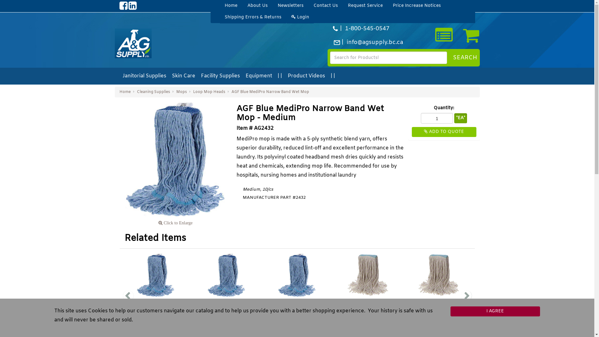  Describe the element at coordinates (444, 35) in the screenshot. I see `Show Quote Cart` at that location.